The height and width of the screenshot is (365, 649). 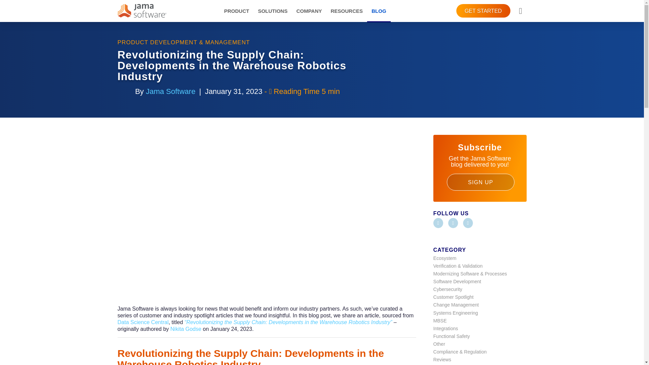 What do you see at coordinates (170, 91) in the screenshot?
I see `Posts by Jama Software` at bounding box center [170, 91].